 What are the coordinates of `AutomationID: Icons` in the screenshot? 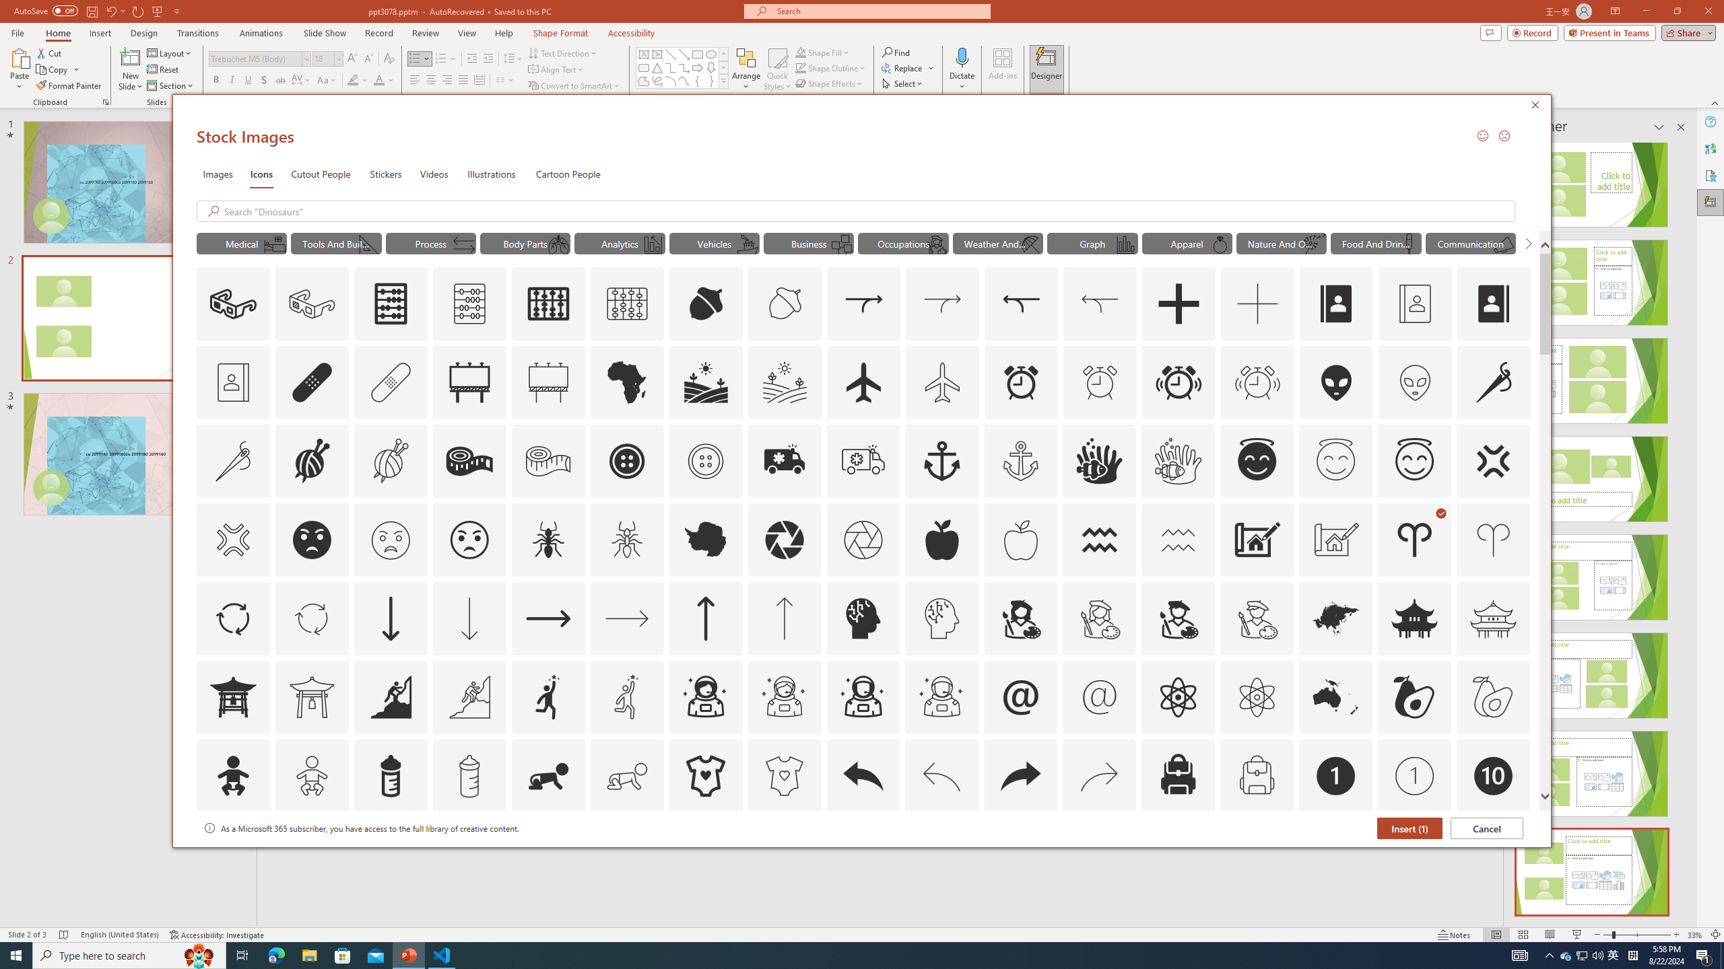 It's located at (1492, 855).